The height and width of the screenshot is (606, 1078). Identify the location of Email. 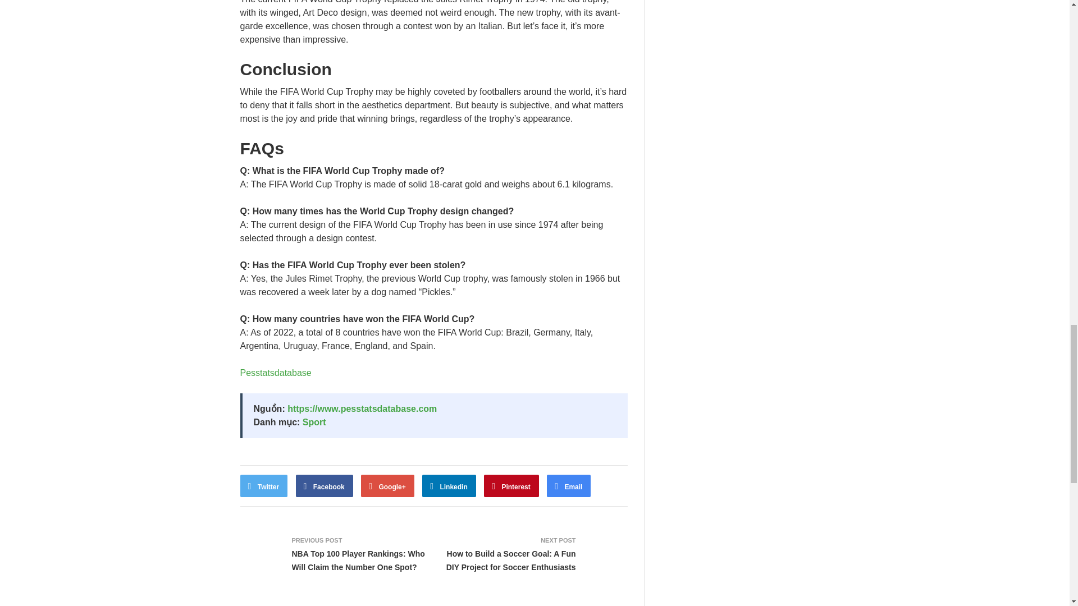
(568, 485).